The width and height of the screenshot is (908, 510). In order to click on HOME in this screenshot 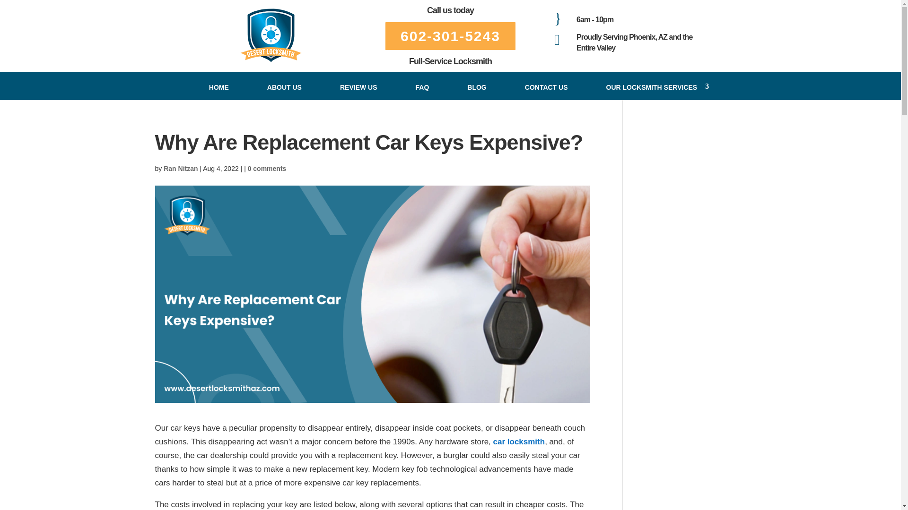, I will do `click(218, 87)`.